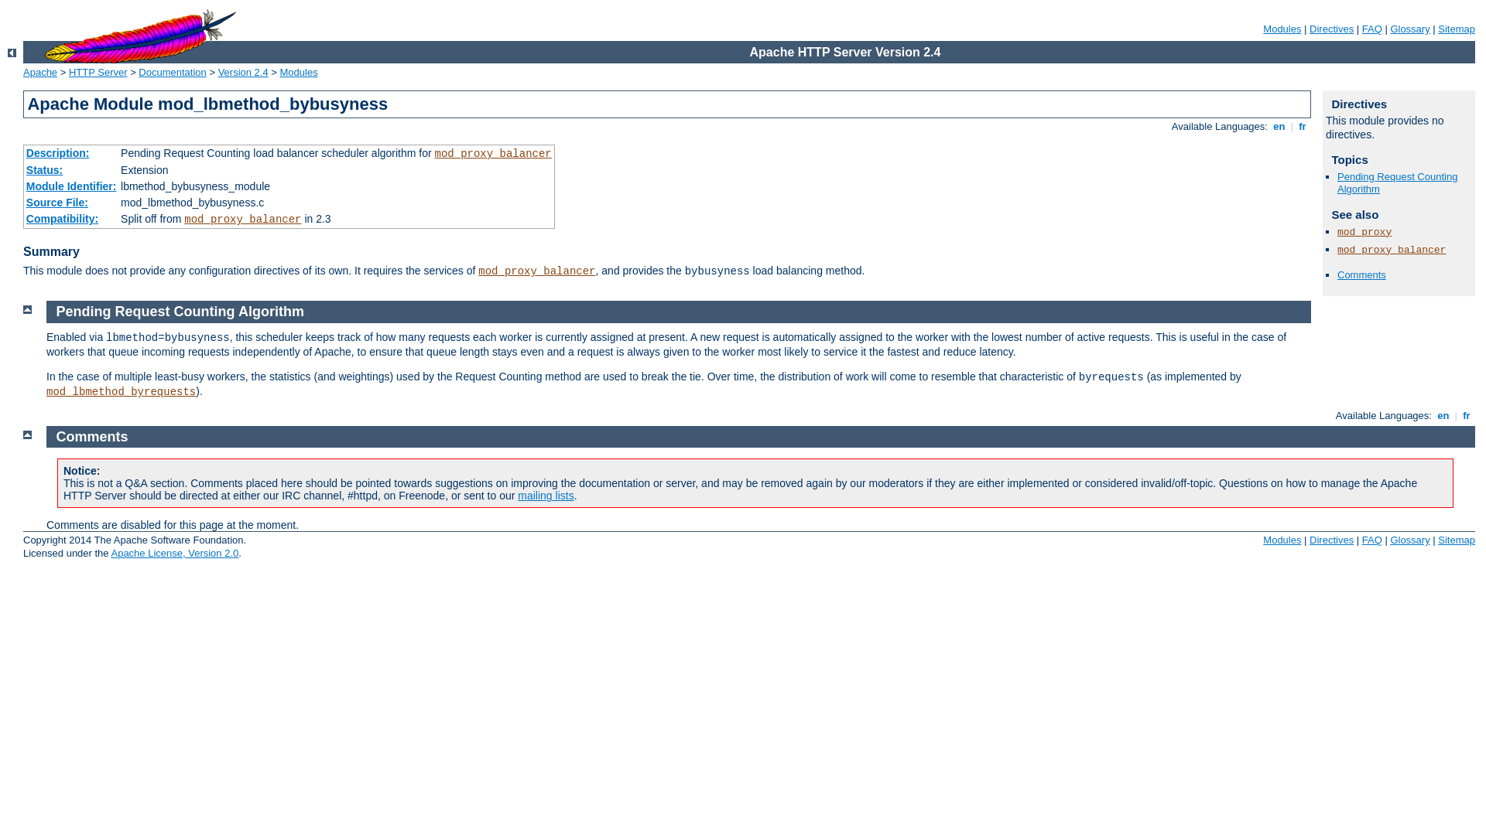 This screenshot has height=835, width=1486. Describe the element at coordinates (180, 312) in the screenshot. I see `Pending Request Counting Algorithm` at that location.